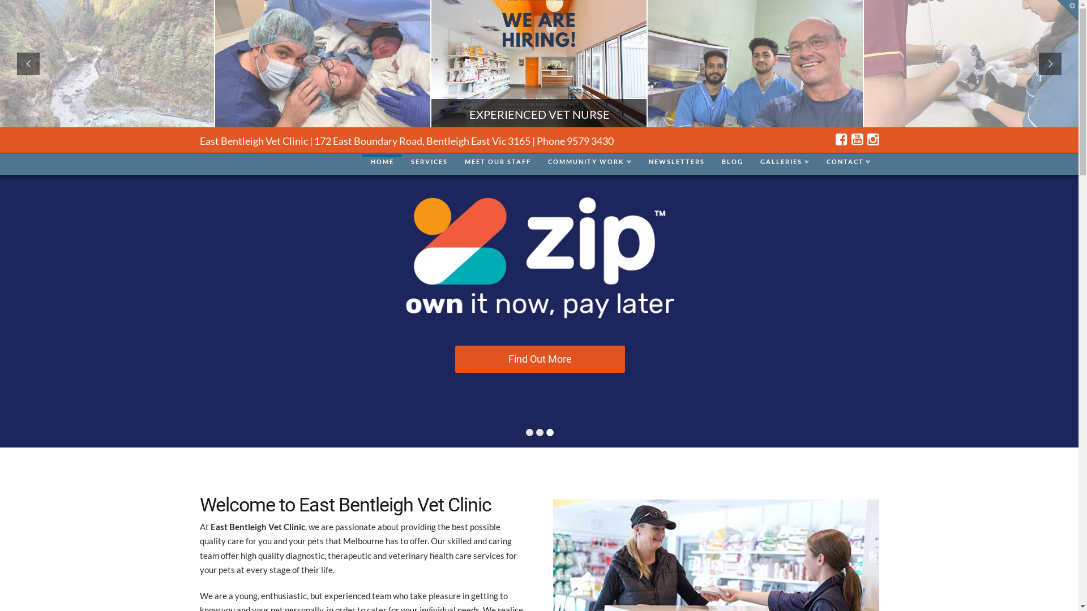 The image size is (1087, 611). What do you see at coordinates (785, 165) in the screenshot?
I see `GALLERIES` at bounding box center [785, 165].